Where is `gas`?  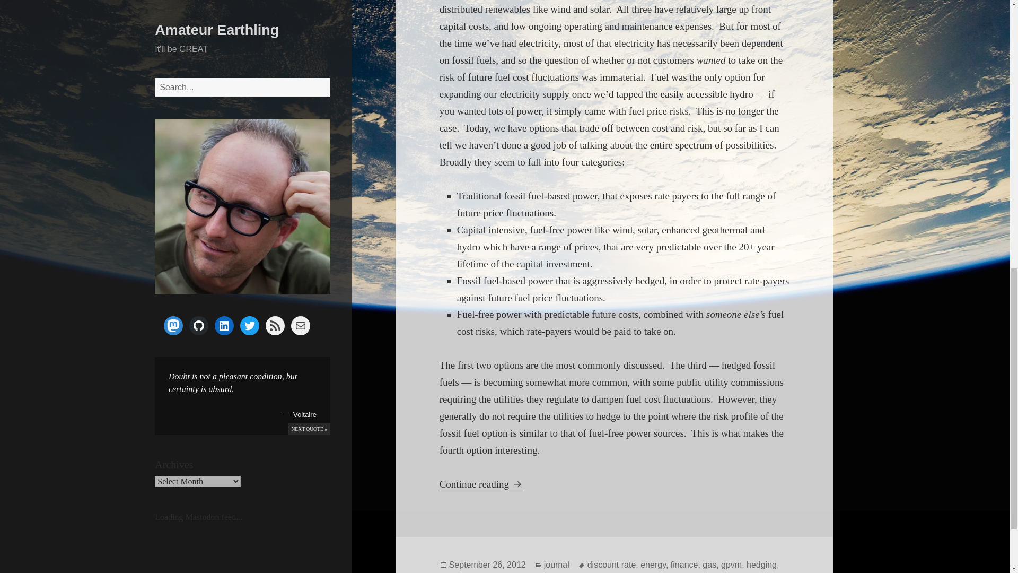 gas is located at coordinates (709, 565).